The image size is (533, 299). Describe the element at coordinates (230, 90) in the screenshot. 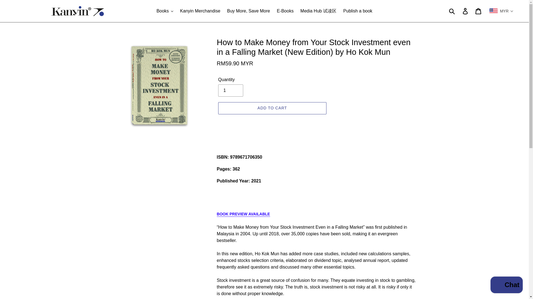

I see `1` at that location.